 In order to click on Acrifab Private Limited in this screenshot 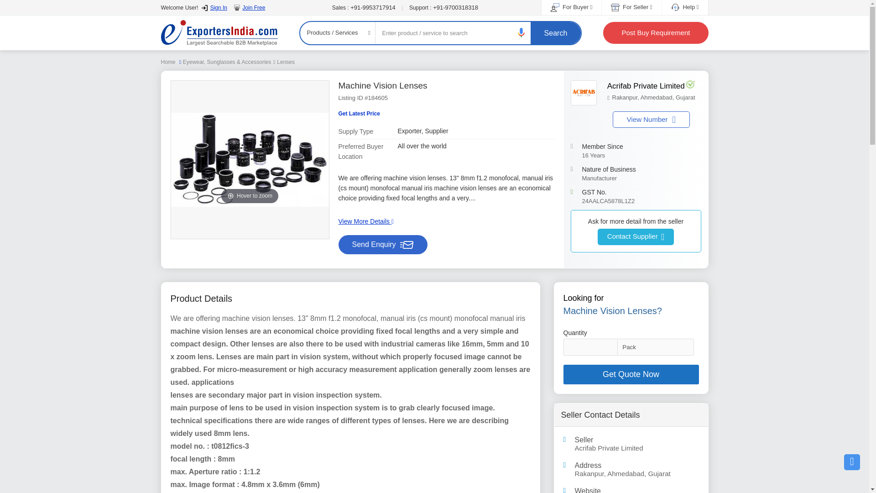, I will do `click(631, 6)`.